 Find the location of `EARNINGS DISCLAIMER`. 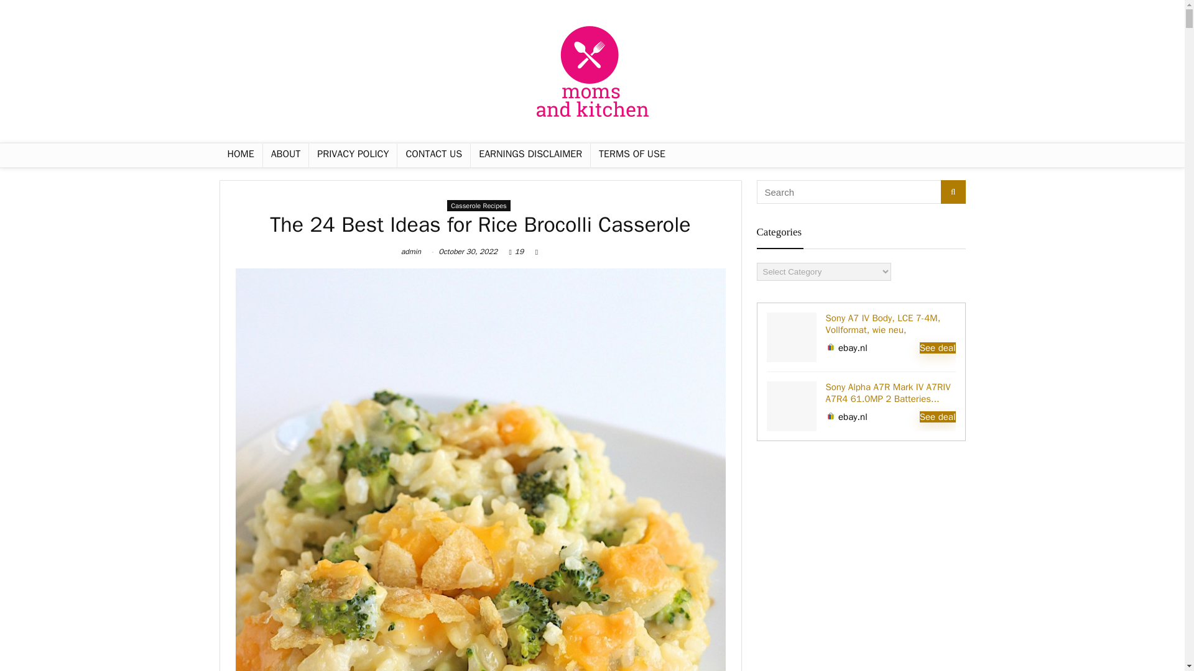

EARNINGS DISCLAIMER is located at coordinates (530, 155).